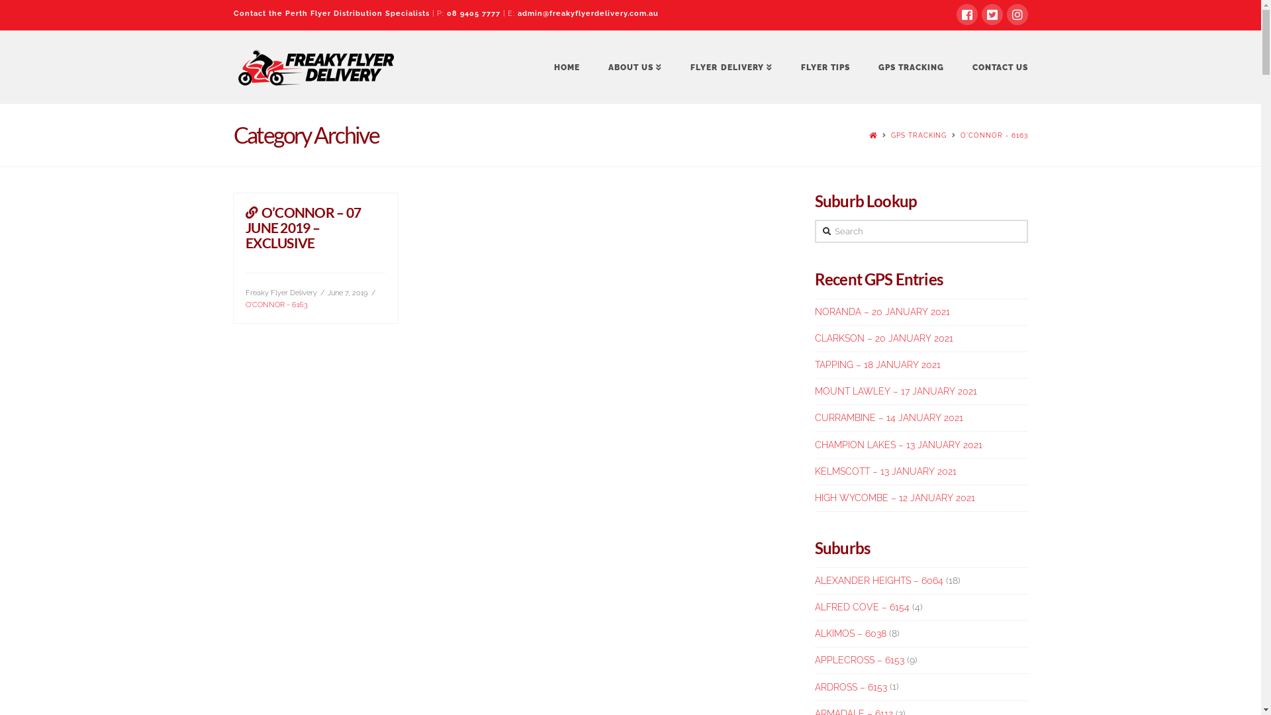 Image resolution: width=1271 pixels, height=715 pixels. What do you see at coordinates (567, 66) in the screenshot?
I see `HOME` at bounding box center [567, 66].